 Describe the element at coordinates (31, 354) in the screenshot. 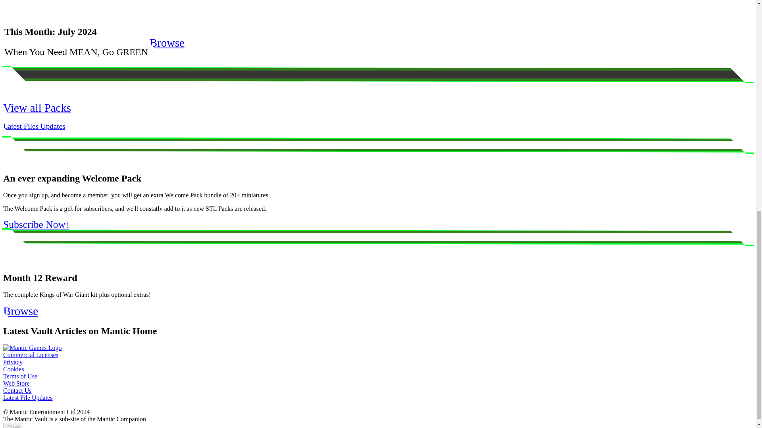

I see `Commercial Licenses` at that location.